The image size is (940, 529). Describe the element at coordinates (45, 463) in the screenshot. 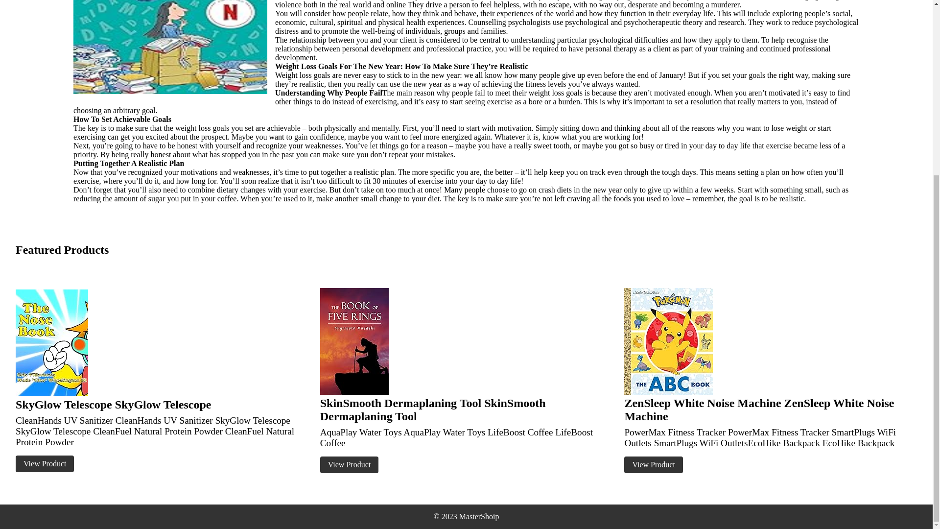

I see `View Product` at that location.